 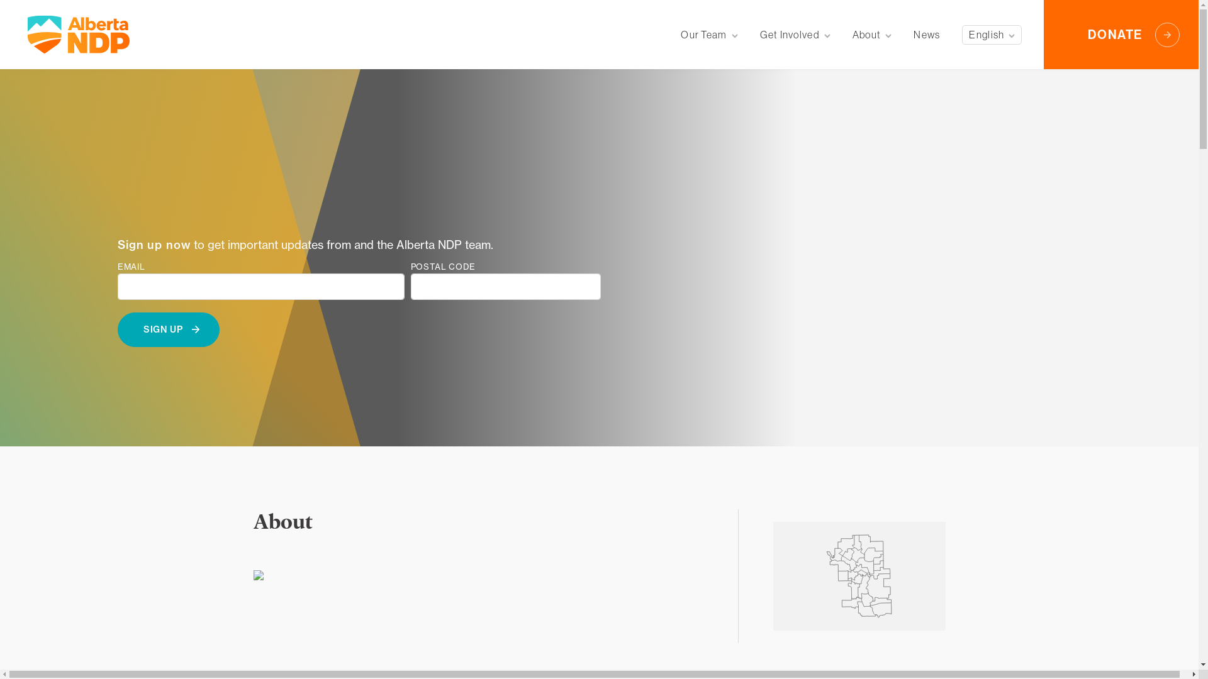 I want to click on Our Team, so click(x=709, y=35).